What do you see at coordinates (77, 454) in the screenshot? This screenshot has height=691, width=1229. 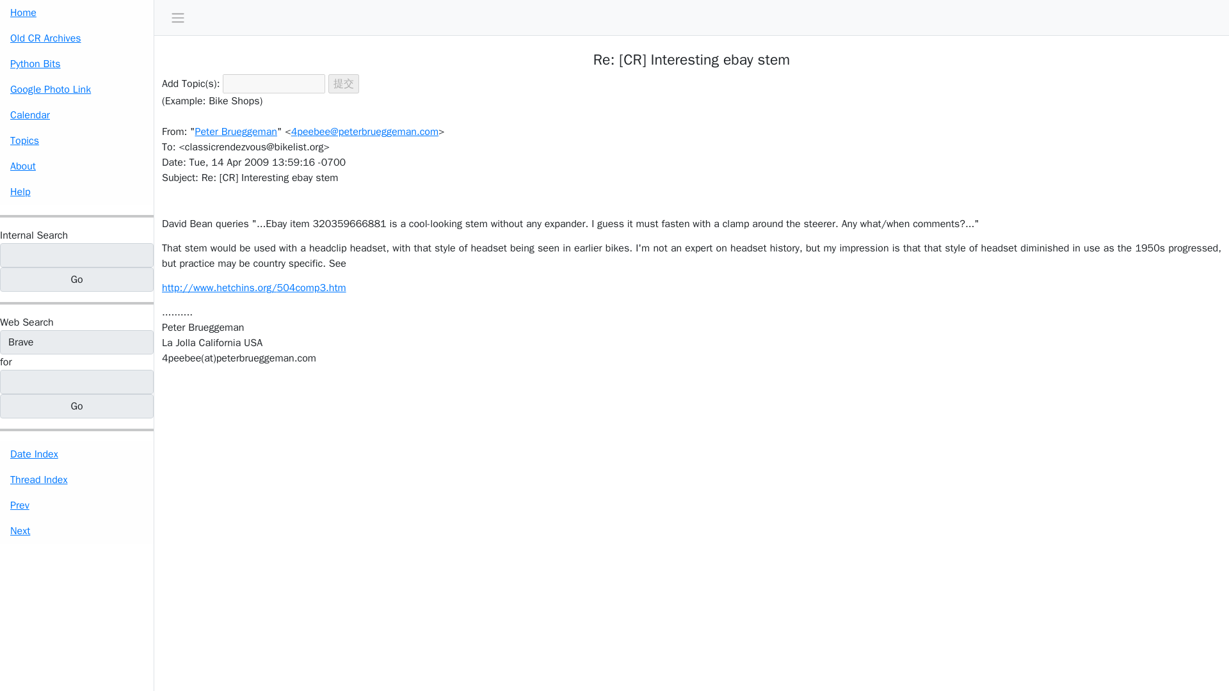 I see `Date Index` at bounding box center [77, 454].